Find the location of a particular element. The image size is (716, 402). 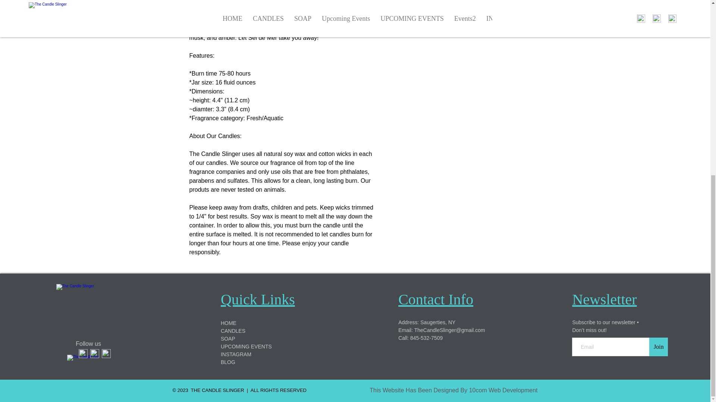

INSTAGRAM is located at coordinates (236, 354).